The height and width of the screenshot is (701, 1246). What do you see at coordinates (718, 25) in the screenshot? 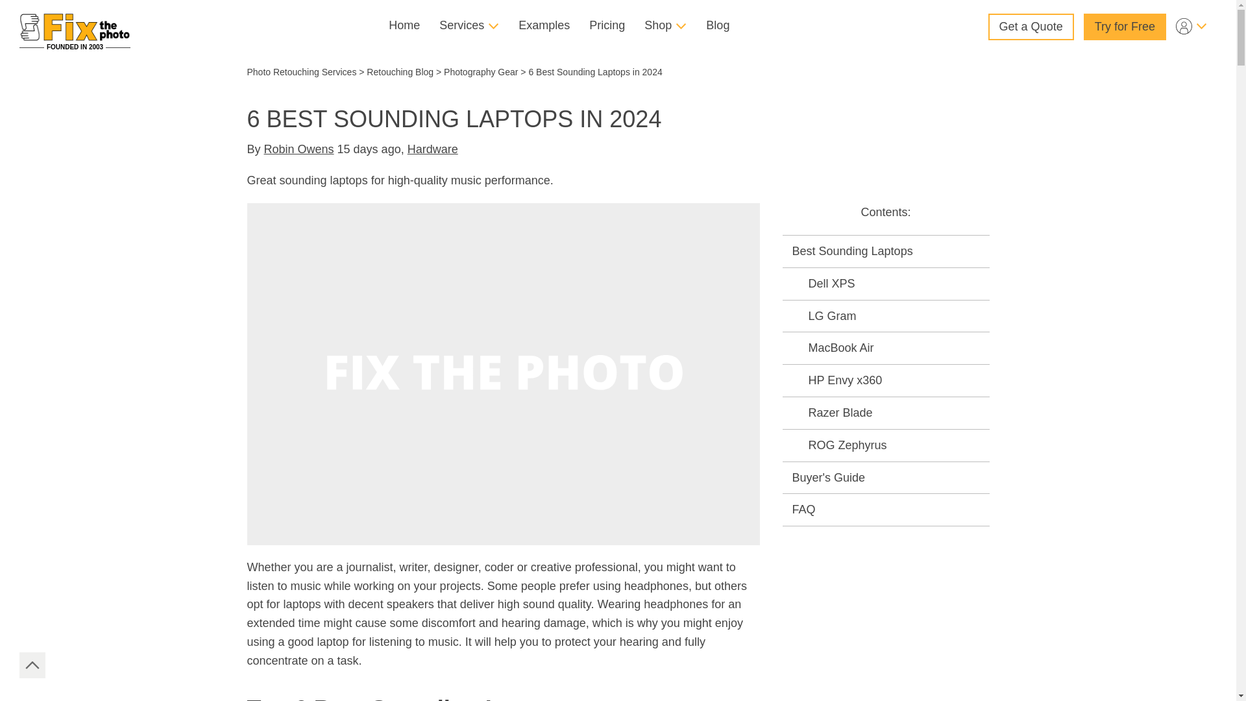
I see `Blog` at bounding box center [718, 25].